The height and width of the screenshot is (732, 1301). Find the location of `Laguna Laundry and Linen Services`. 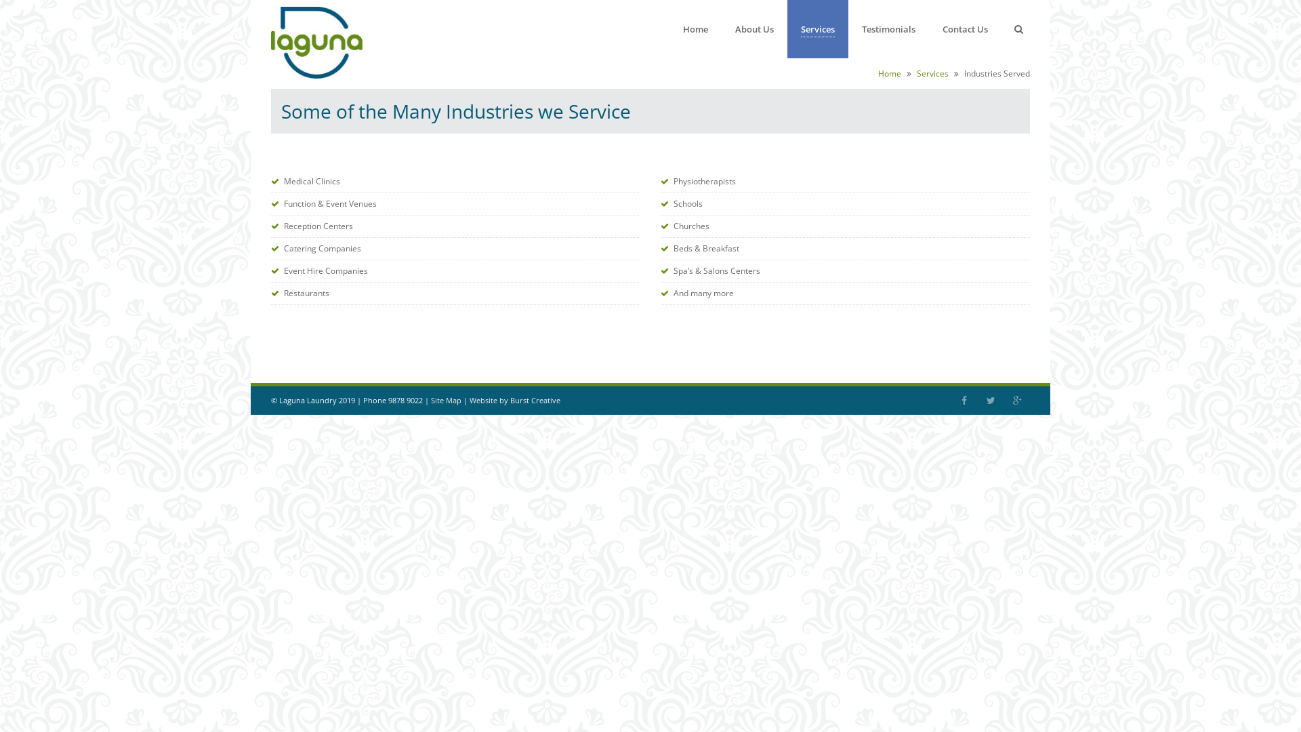

Laguna Laundry and Linen Services is located at coordinates (317, 79).